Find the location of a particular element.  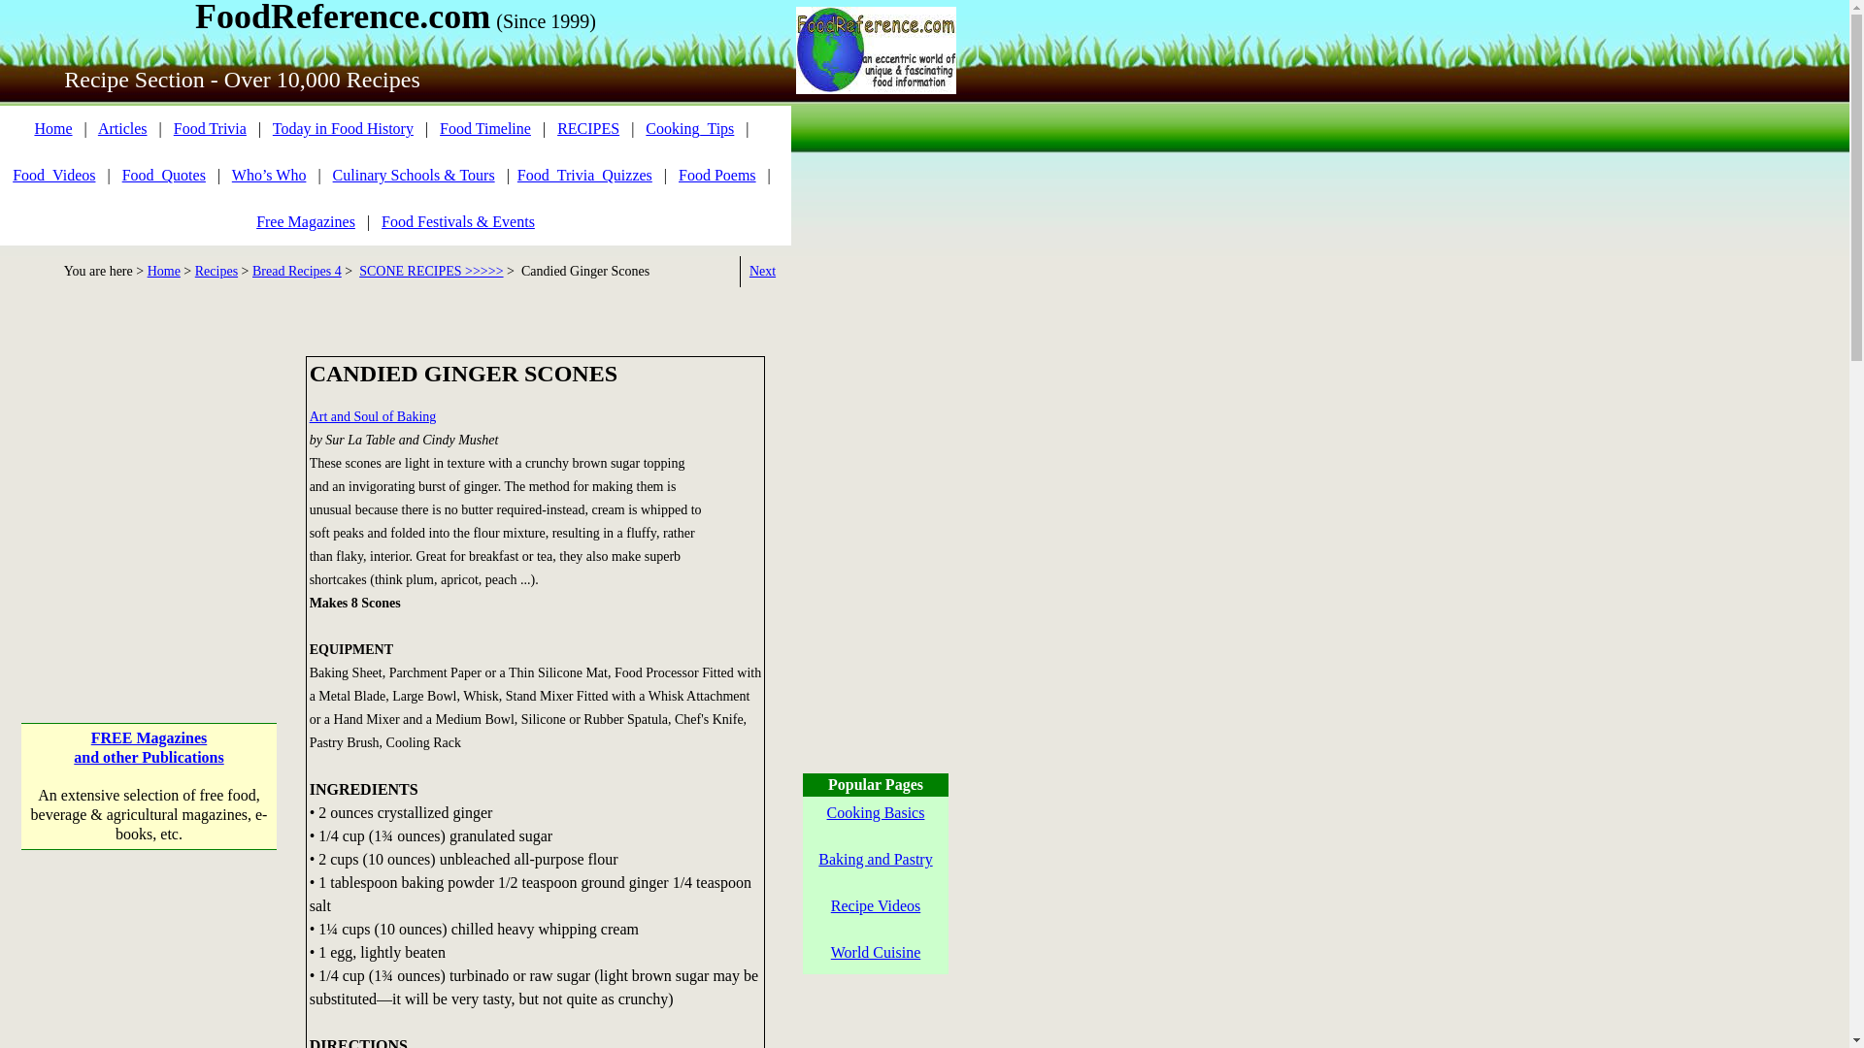

Art and Soul of Baking is located at coordinates (373, 417).